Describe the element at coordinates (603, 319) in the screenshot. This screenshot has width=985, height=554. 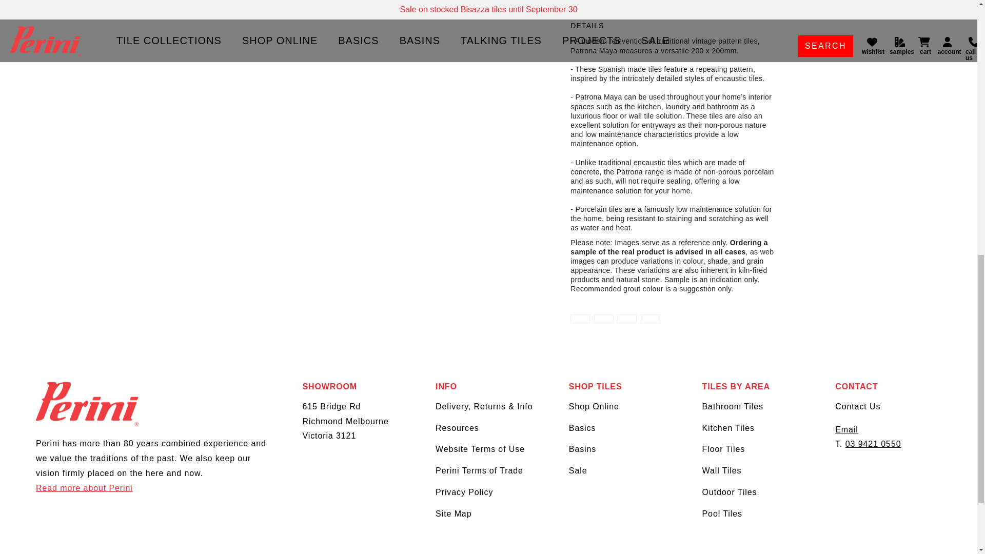
I see `Share on Twitter` at that location.